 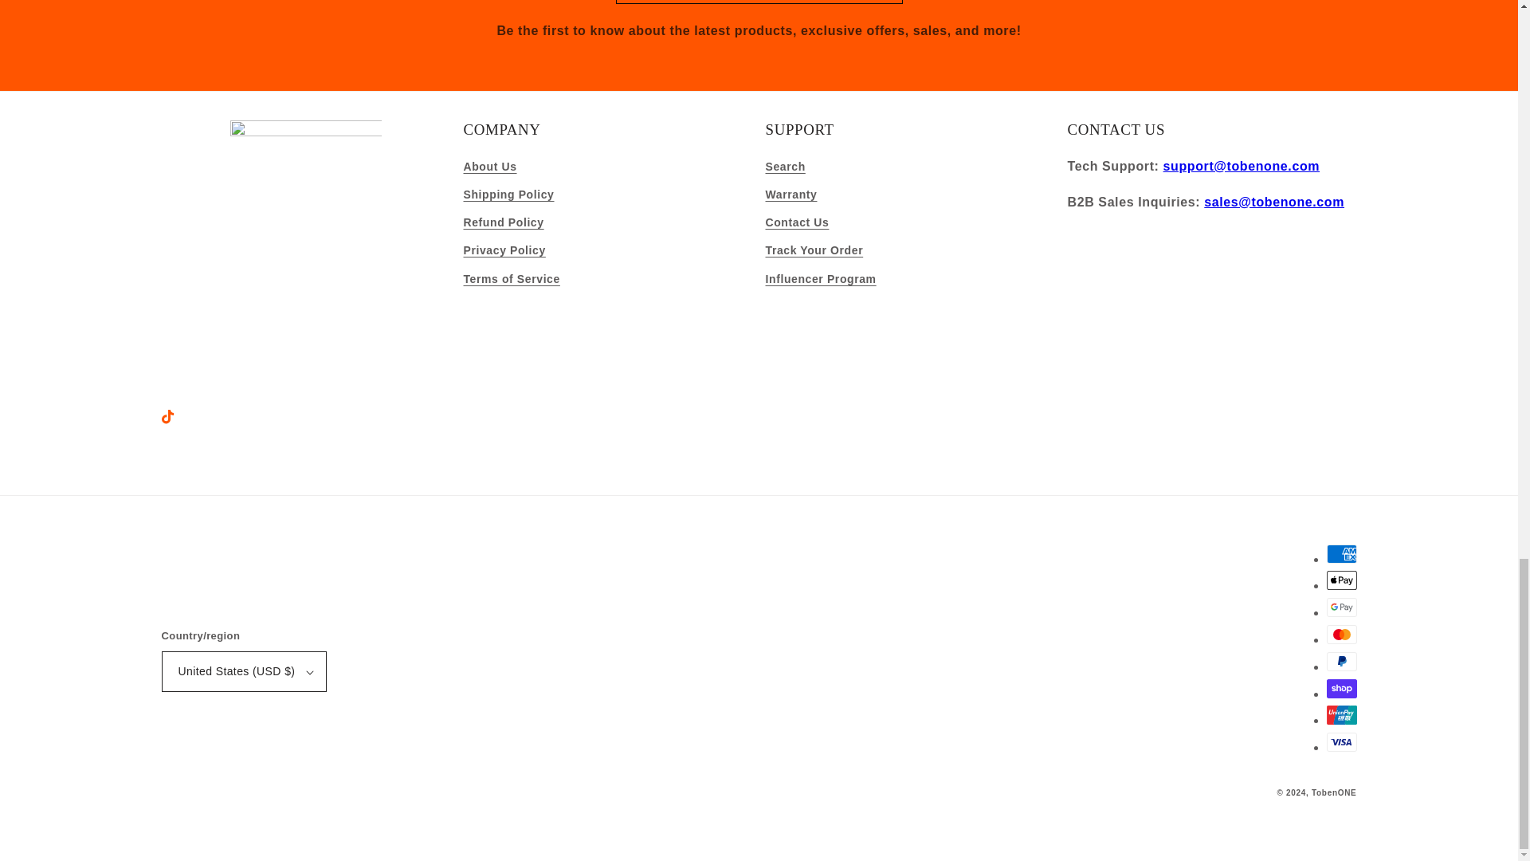 What do you see at coordinates (1340, 580) in the screenshot?
I see `Apple Pay` at bounding box center [1340, 580].